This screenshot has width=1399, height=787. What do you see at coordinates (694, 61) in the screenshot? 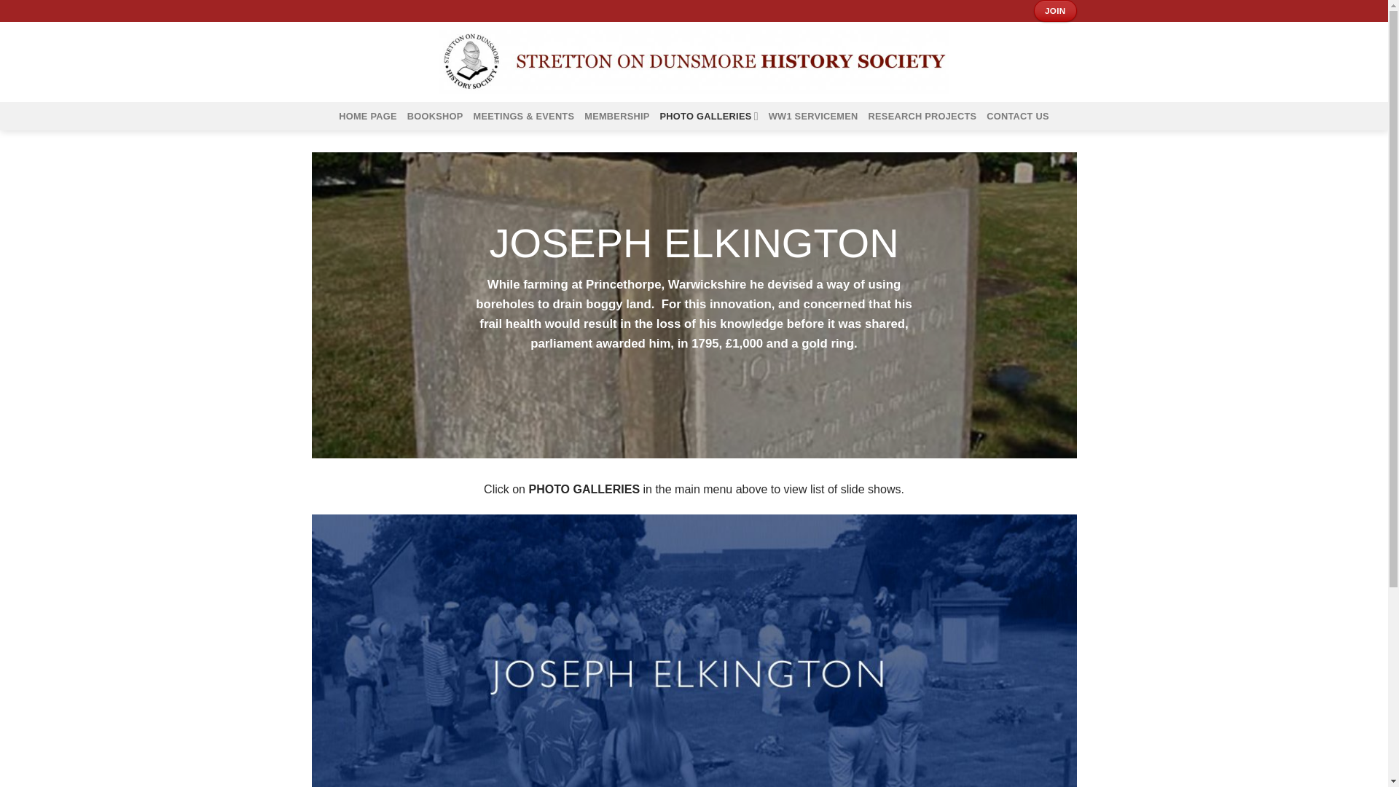
I see `Stretton on Dunsmore History Society` at bounding box center [694, 61].